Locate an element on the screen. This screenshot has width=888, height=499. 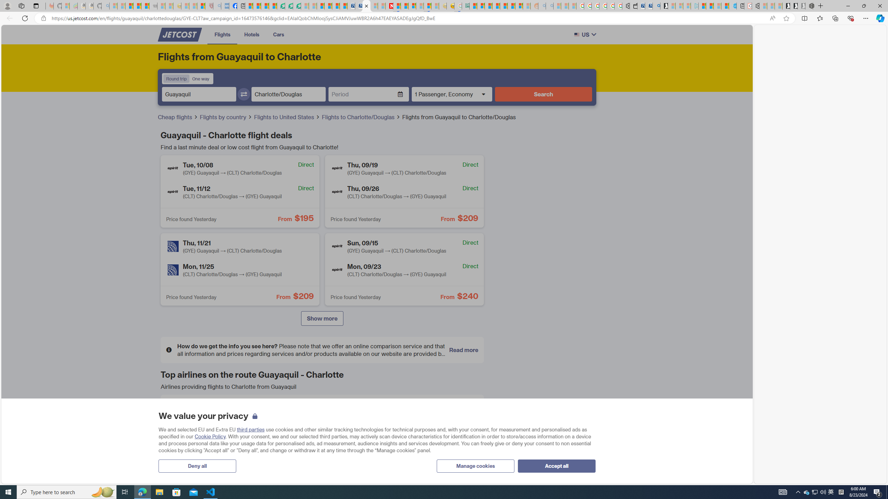
Browser essentials is located at coordinates (851, 18).